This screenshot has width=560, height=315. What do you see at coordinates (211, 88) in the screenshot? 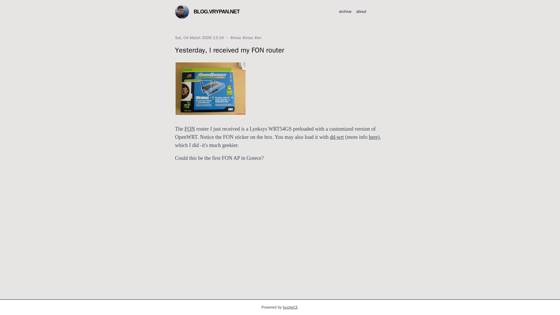
I see `Photo Sharing` at bounding box center [211, 88].